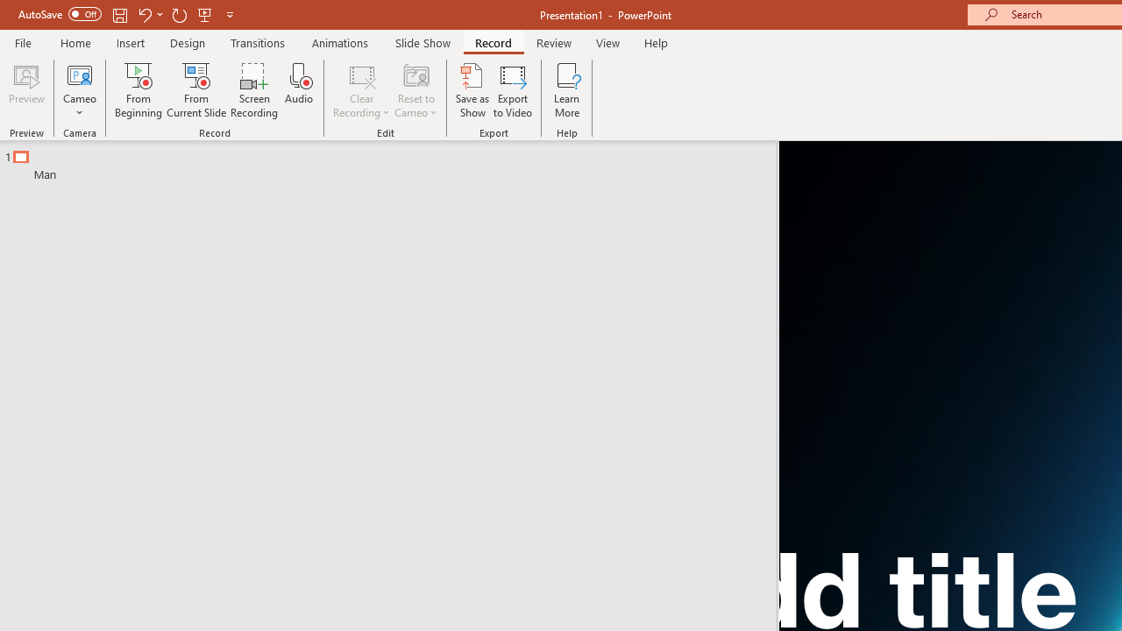  What do you see at coordinates (513, 89) in the screenshot?
I see `Export to Video` at bounding box center [513, 89].